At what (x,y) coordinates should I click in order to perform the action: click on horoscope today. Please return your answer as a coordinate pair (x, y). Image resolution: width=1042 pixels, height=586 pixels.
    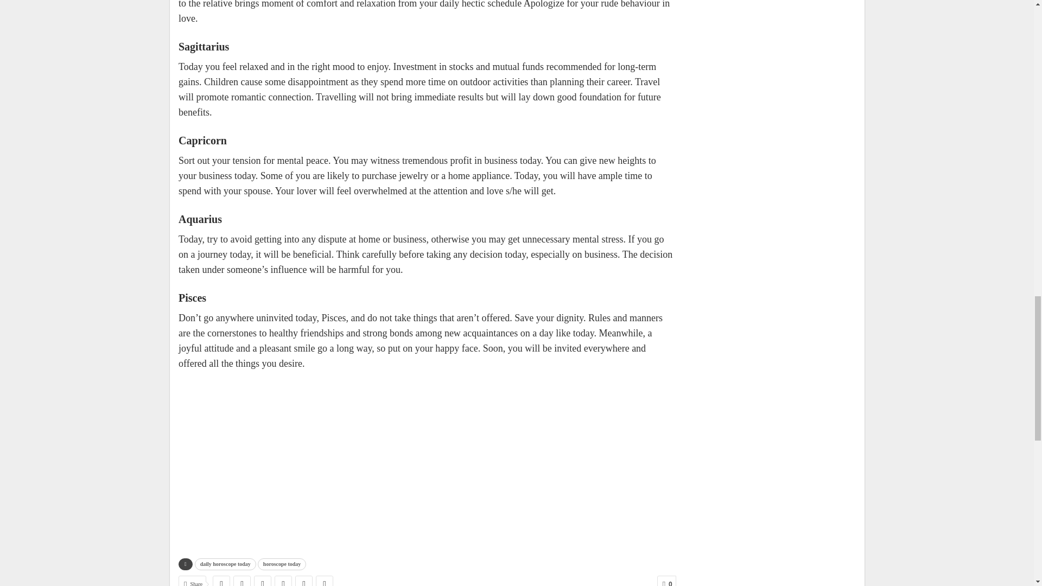
    Looking at the image, I should click on (282, 564).